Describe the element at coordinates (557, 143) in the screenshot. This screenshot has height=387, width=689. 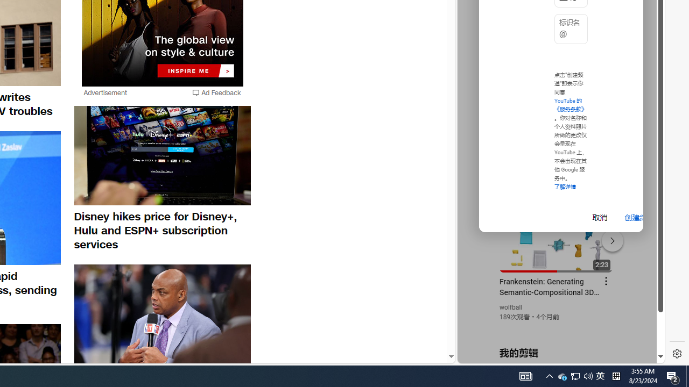
I see `YouTube - YouTube` at that location.